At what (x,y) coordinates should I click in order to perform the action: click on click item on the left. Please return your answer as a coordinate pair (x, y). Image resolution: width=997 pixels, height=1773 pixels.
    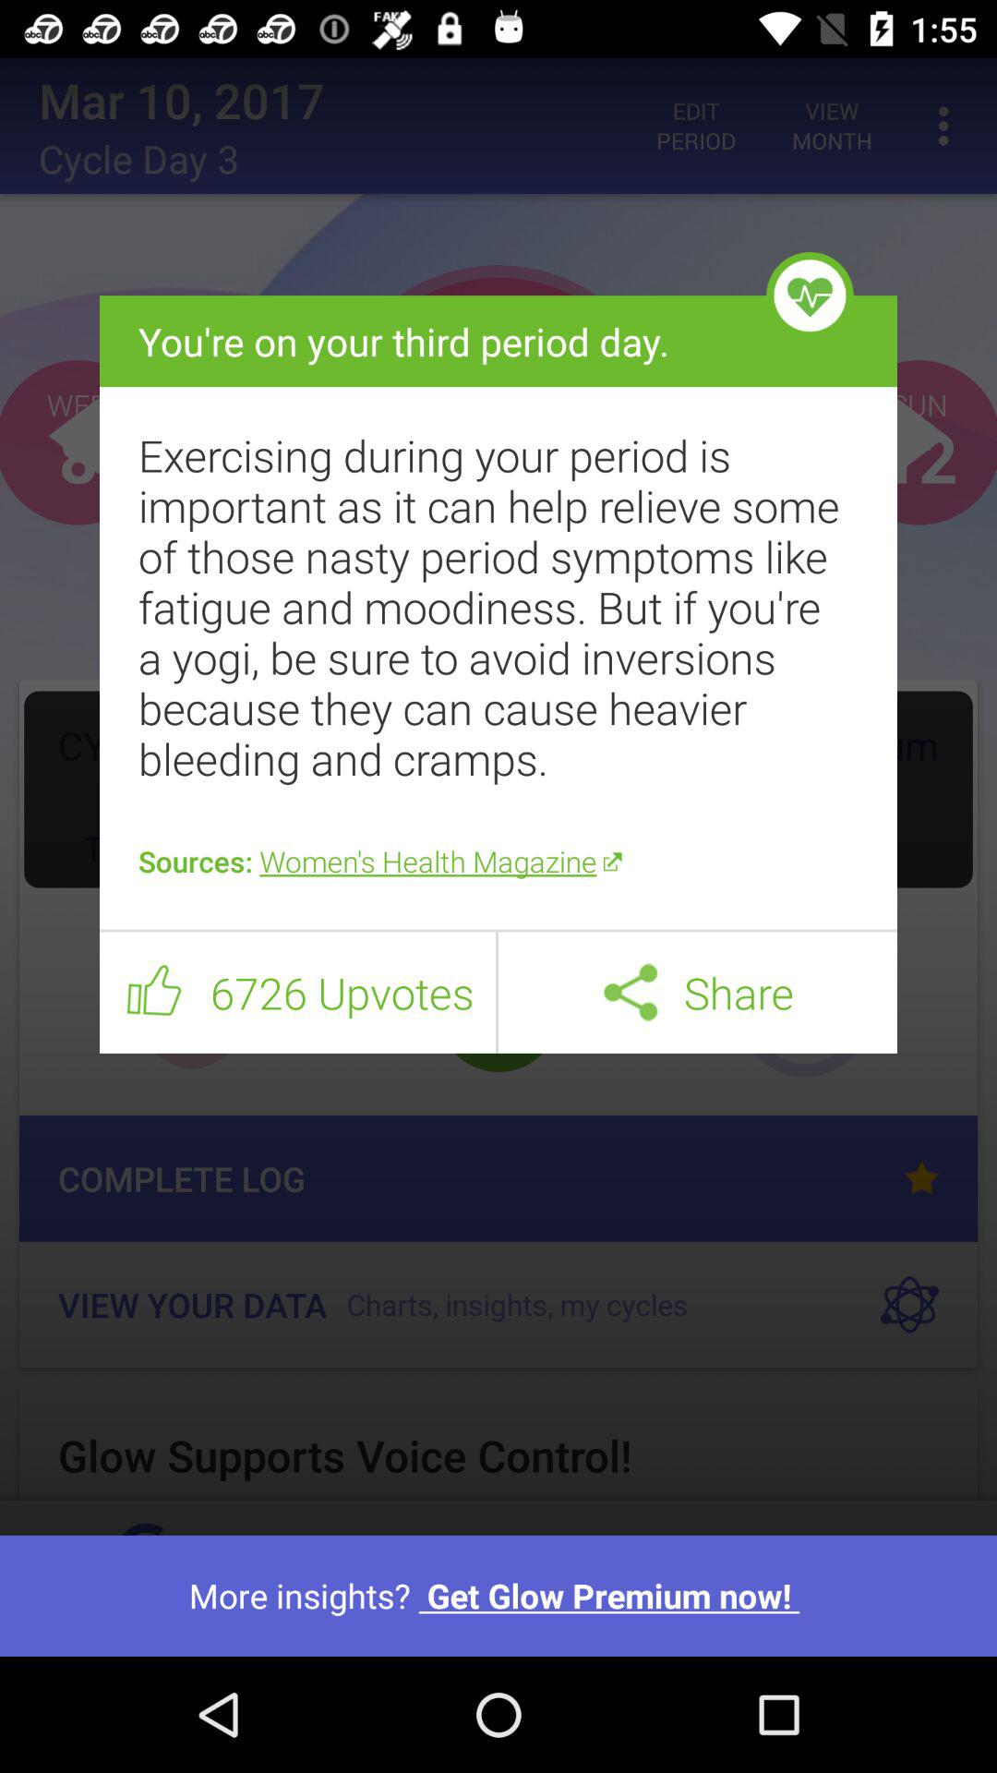
    Looking at the image, I should click on (154, 993).